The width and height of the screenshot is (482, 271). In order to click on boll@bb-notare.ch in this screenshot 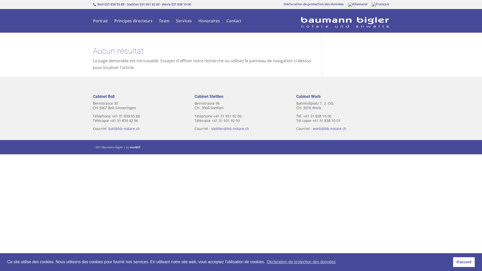, I will do `click(124, 128)`.